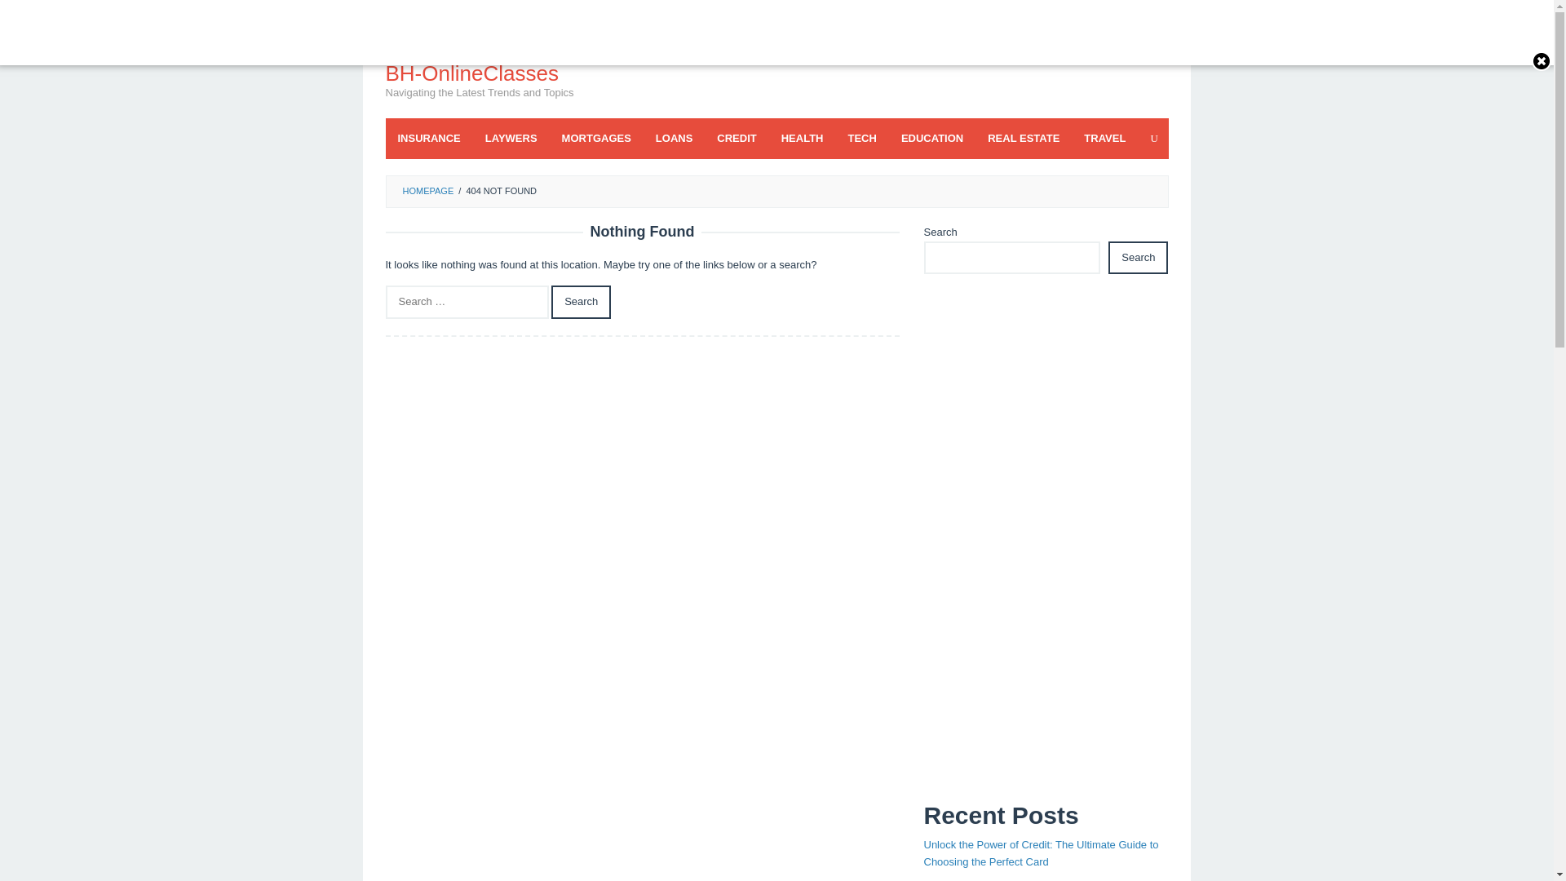 This screenshot has height=881, width=1566. I want to click on HEALTH, so click(803, 139).